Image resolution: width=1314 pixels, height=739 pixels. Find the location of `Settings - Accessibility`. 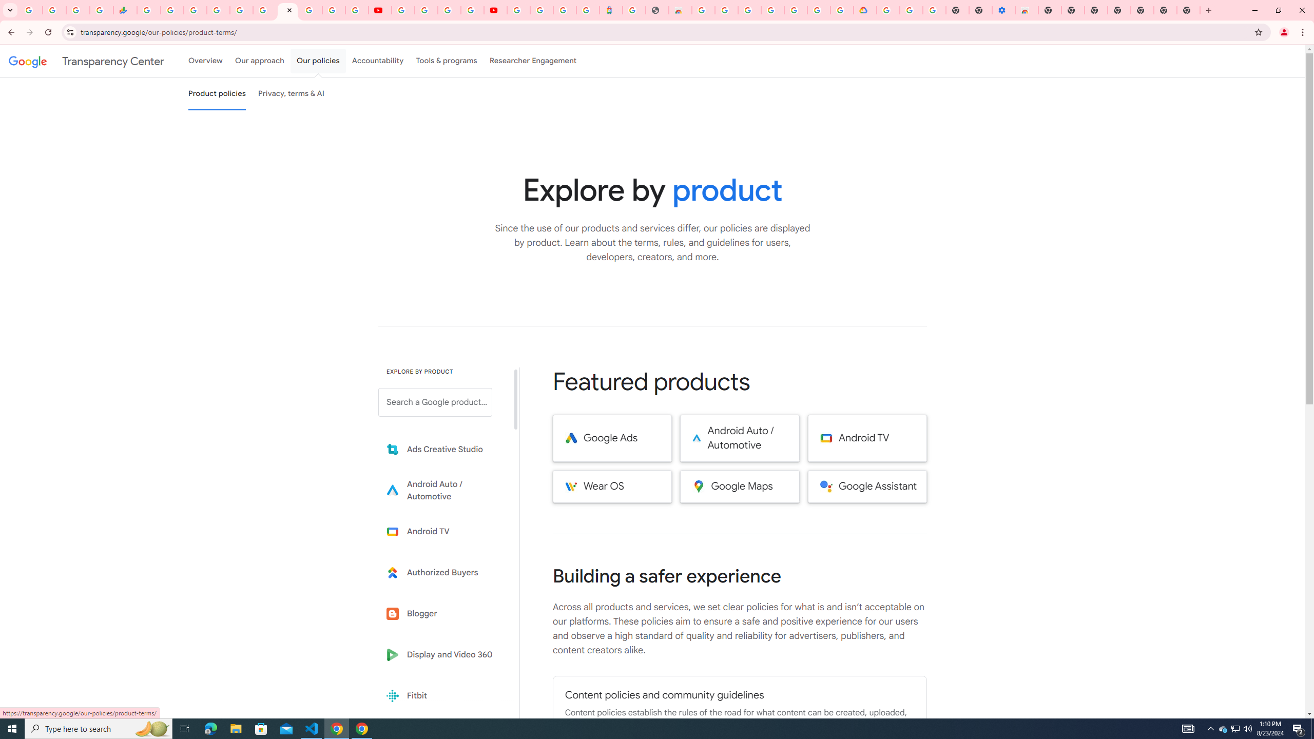

Settings - Accessibility is located at coordinates (1004, 10).